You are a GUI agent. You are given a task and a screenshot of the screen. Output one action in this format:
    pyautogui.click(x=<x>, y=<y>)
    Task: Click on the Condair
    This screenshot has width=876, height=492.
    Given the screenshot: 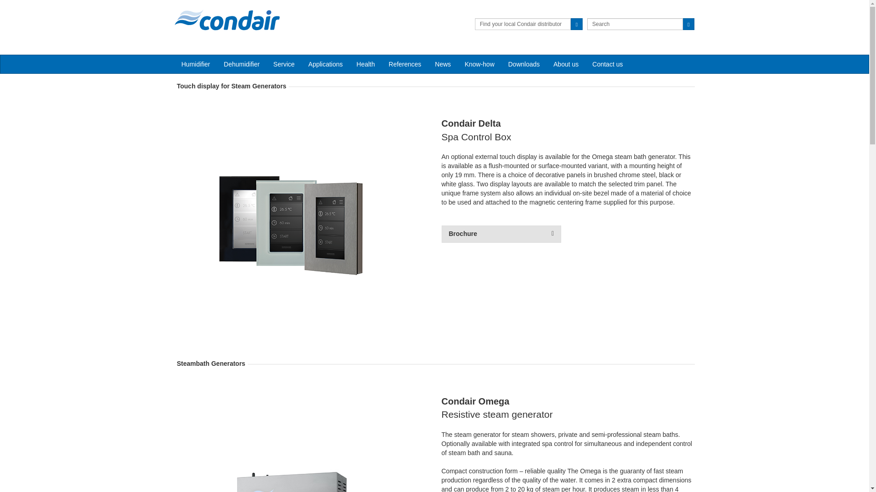 What is the action you would take?
    pyautogui.click(x=227, y=20)
    